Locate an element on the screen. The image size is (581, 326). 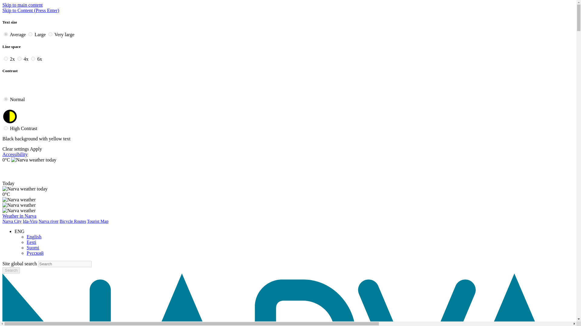
Search is located at coordinates (11, 270).